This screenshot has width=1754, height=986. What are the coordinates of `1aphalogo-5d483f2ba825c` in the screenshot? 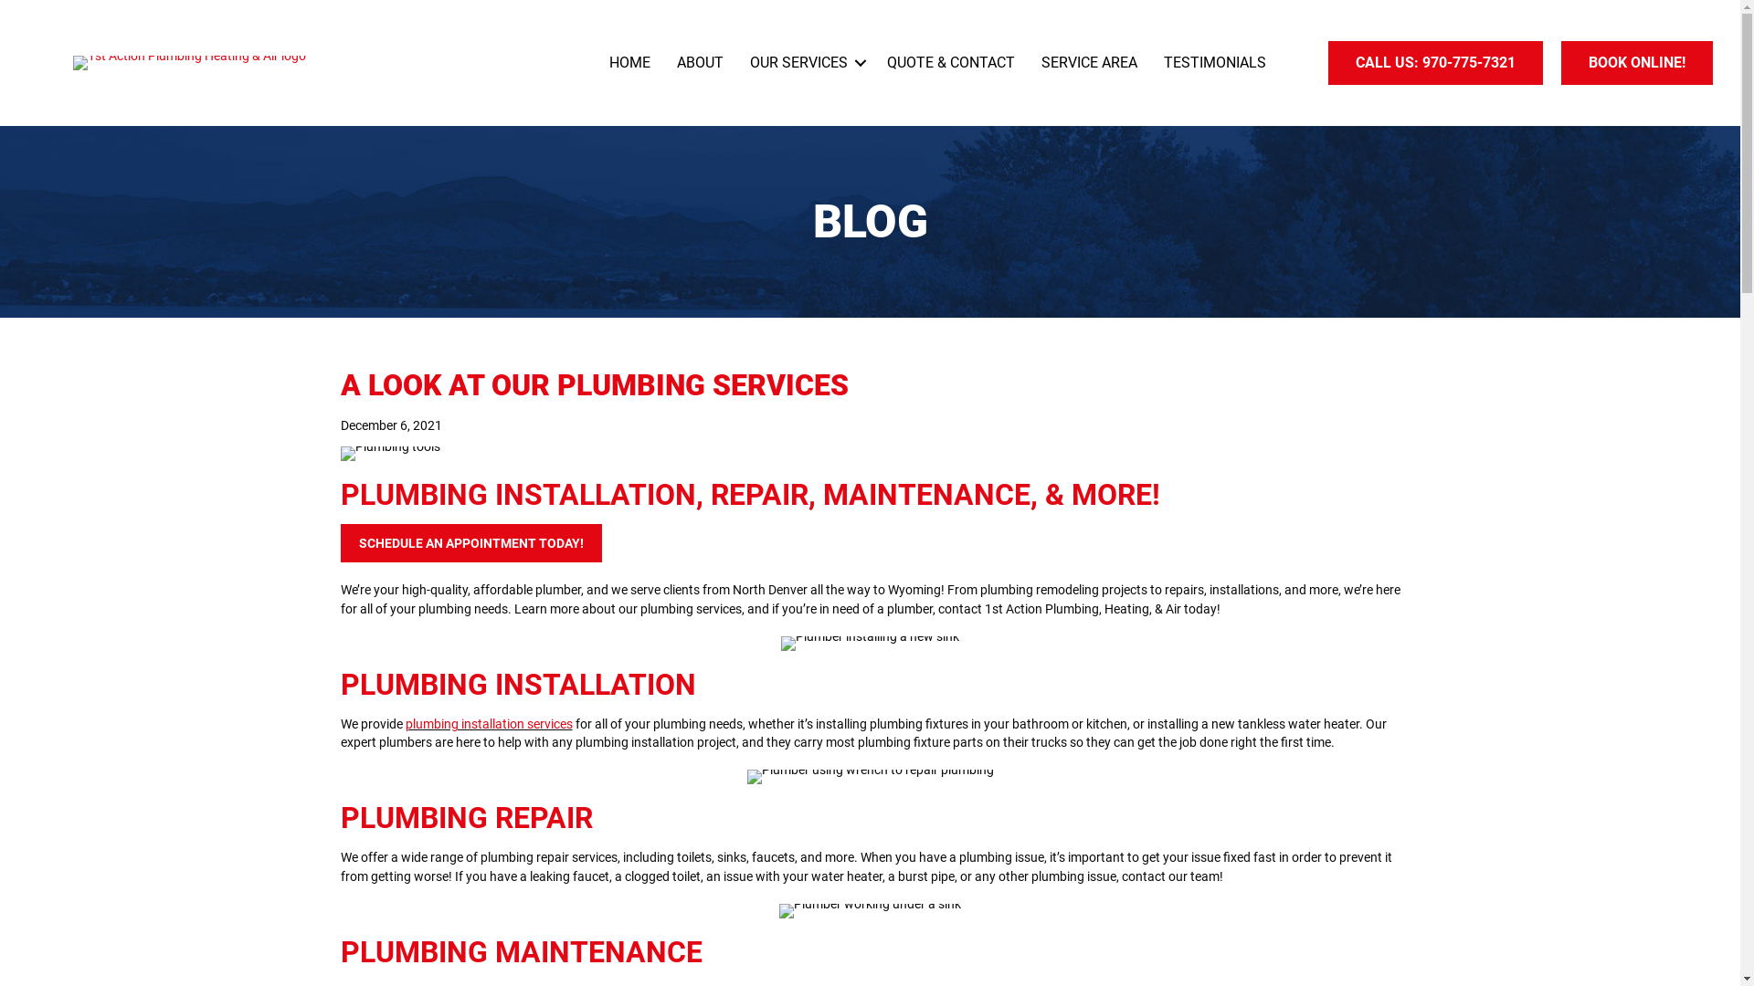 It's located at (190, 63).